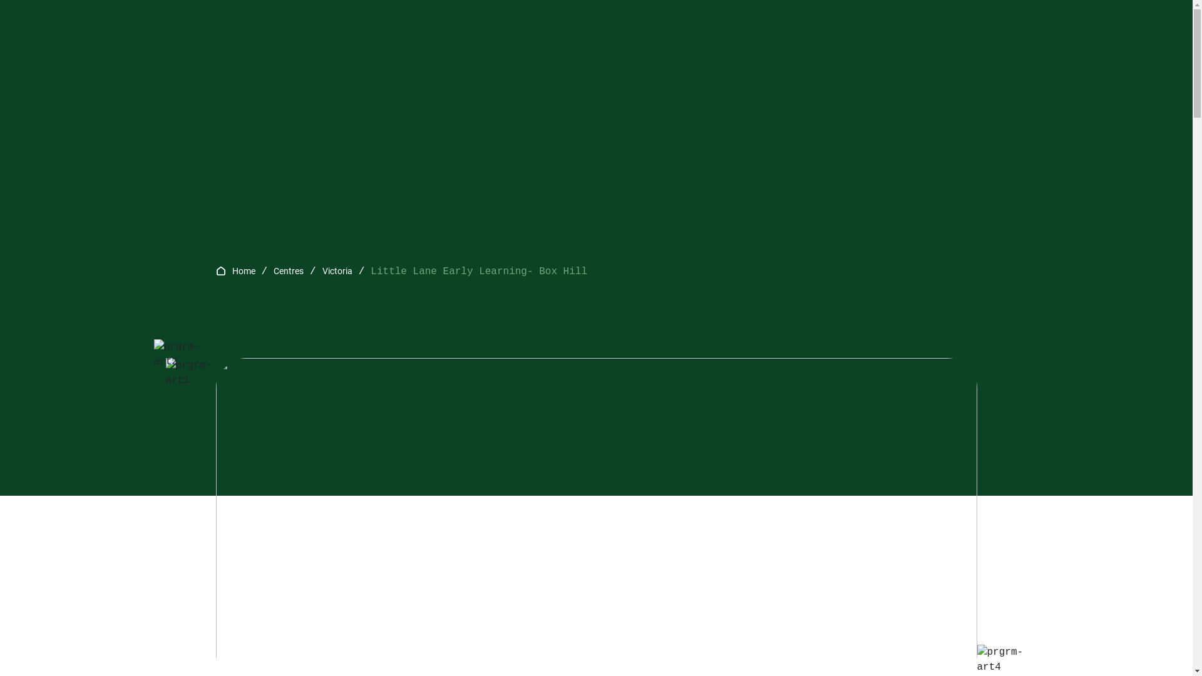 The height and width of the screenshot is (676, 1202). What do you see at coordinates (243, 271) in the screenshot?
I see `Home` at bounding box center [243, 271].